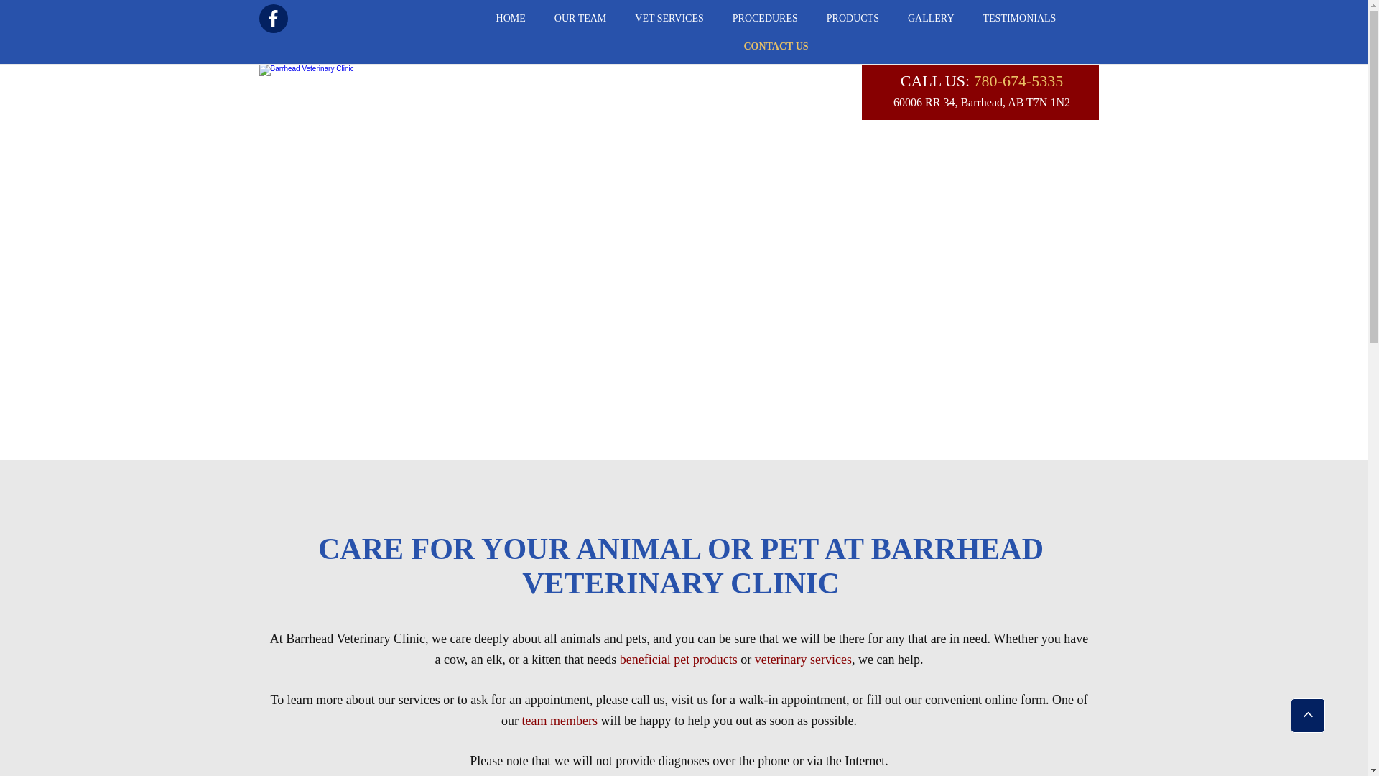 The width and height of the screenshot is (1379, 776). I want to click on CONTACT US, so click(776, 46).